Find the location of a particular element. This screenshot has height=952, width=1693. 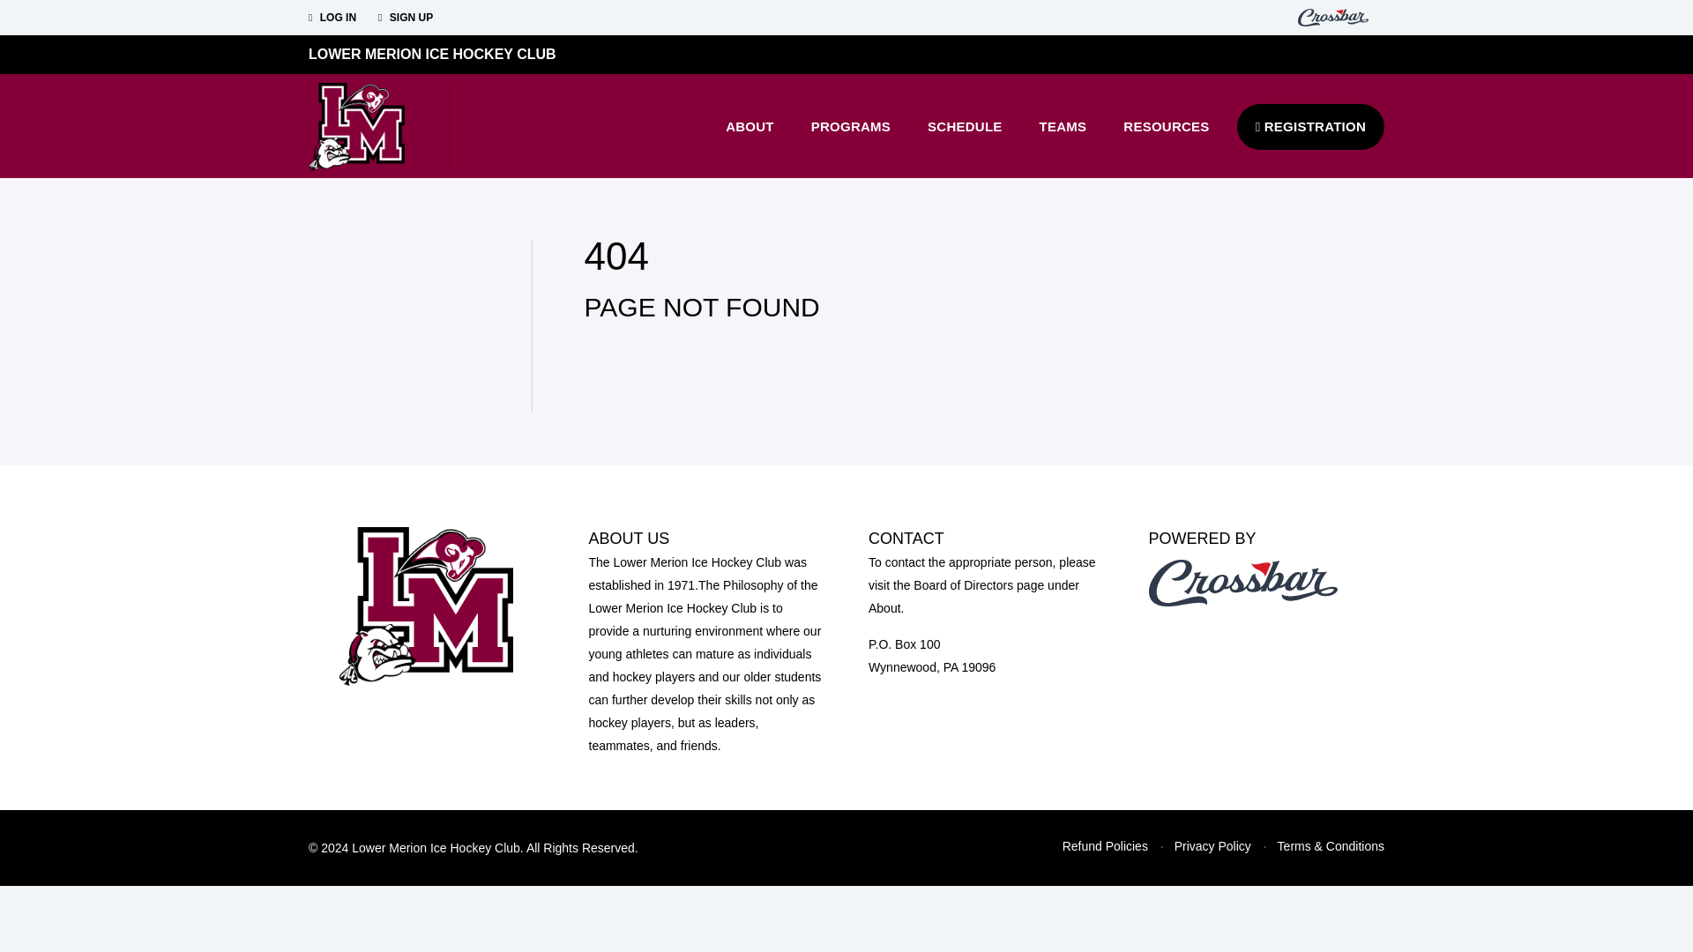

SCHEDULE is located at coordinates (965, 126).